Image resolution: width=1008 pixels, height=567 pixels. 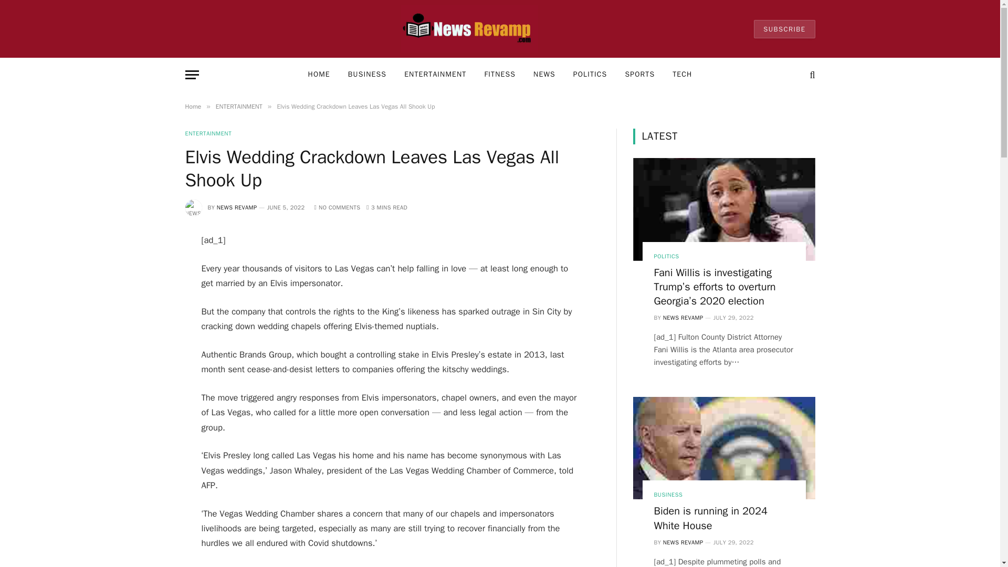 I want to click on NEWS, so click(x=544, y=75).